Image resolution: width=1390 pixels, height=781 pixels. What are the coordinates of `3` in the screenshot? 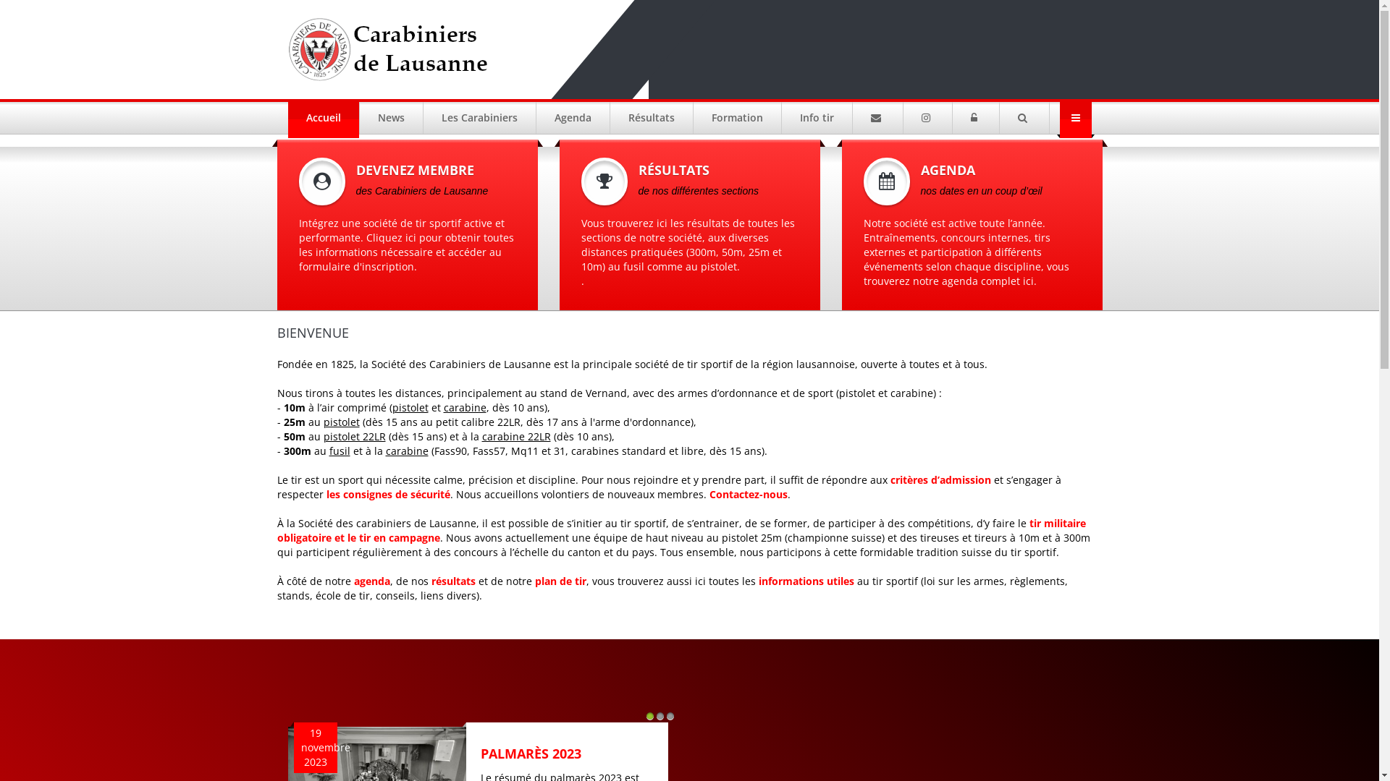 It's located at (670, 716).